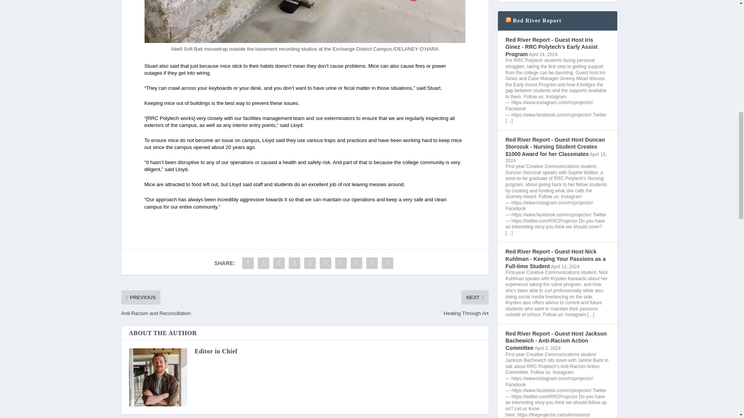  What do you see at coordinates (248, 263) in the screenshot?
I see `Share "Managing Mice" via Facebook` at bounding box center [248, 263].